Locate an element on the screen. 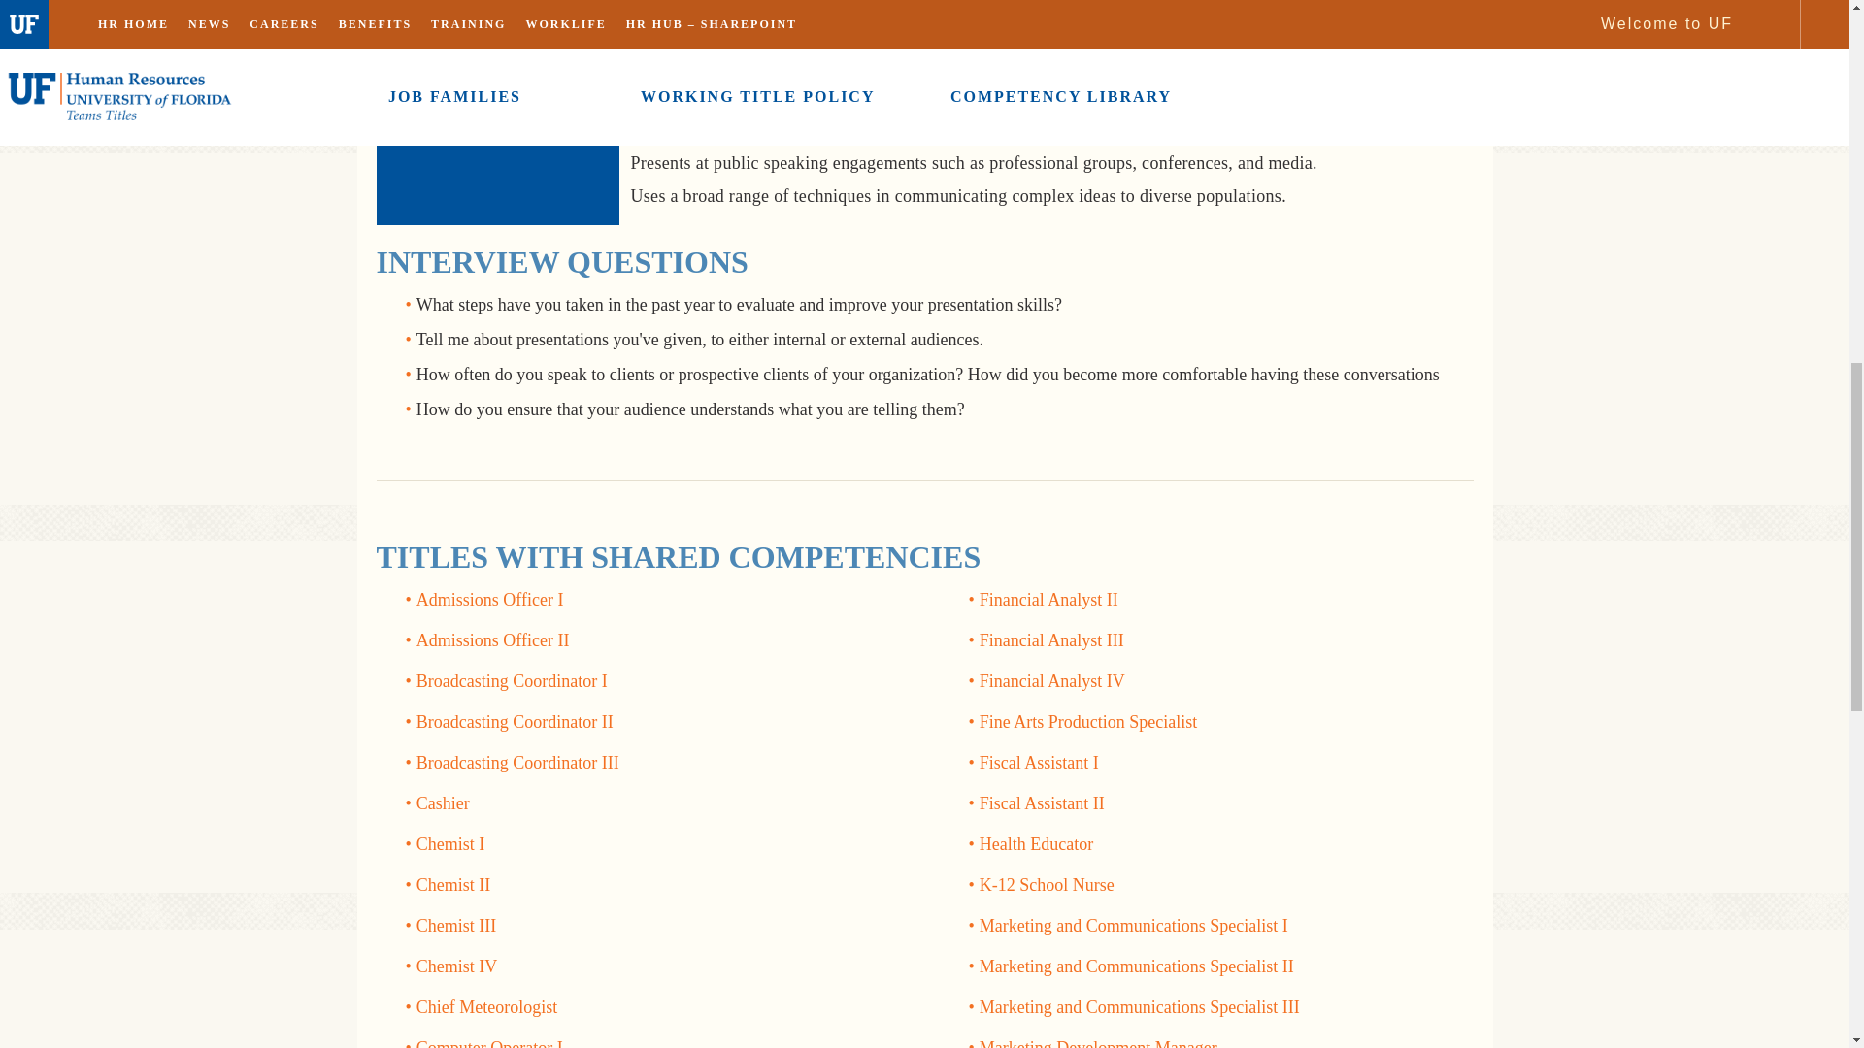 Image resolution: width=1864 pixels, height=1048 pixels. Chemist III is located at coordinates (456, 926).